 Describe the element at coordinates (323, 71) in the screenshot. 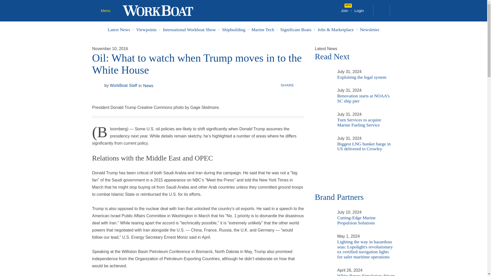

I see `Exploiting the legal system` at that location.